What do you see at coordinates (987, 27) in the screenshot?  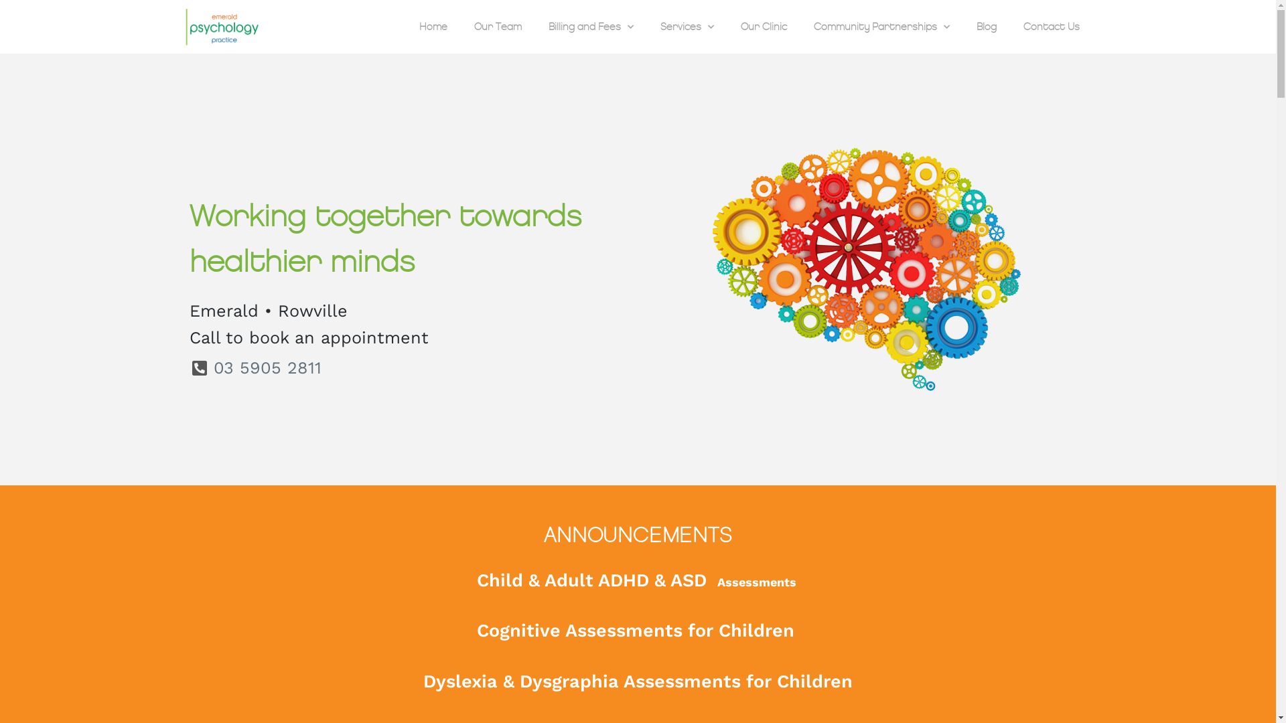 I see `Blog` at bounding box center [987, 27].